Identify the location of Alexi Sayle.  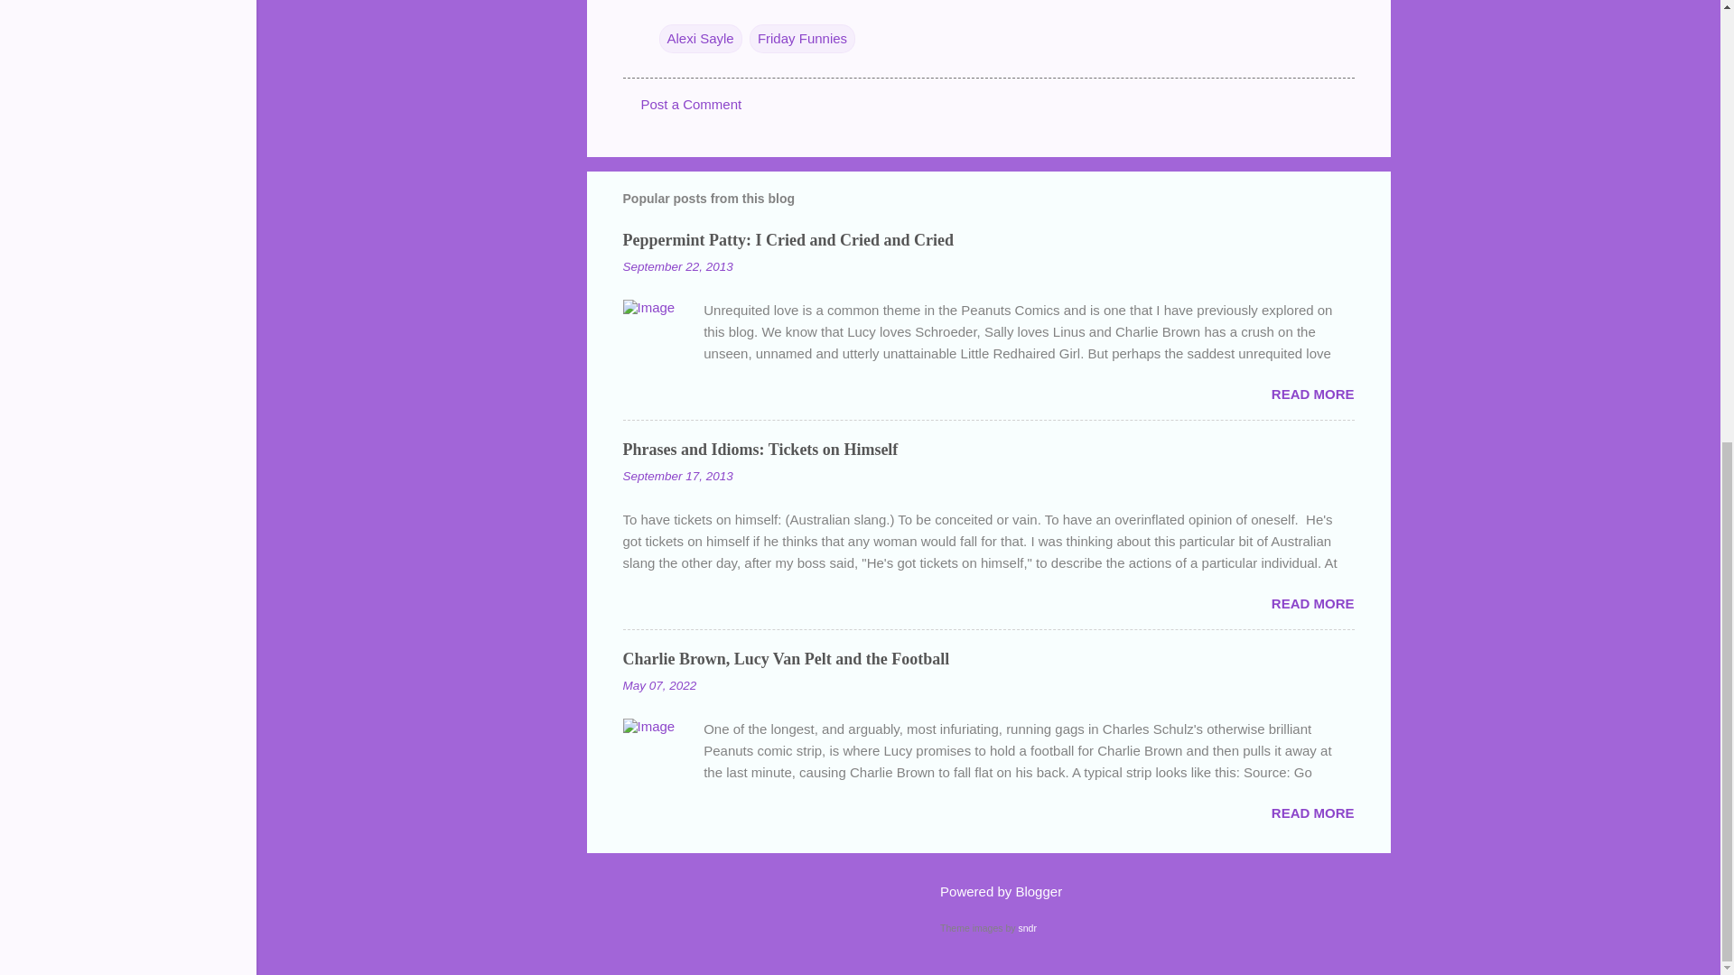
(700, 39).